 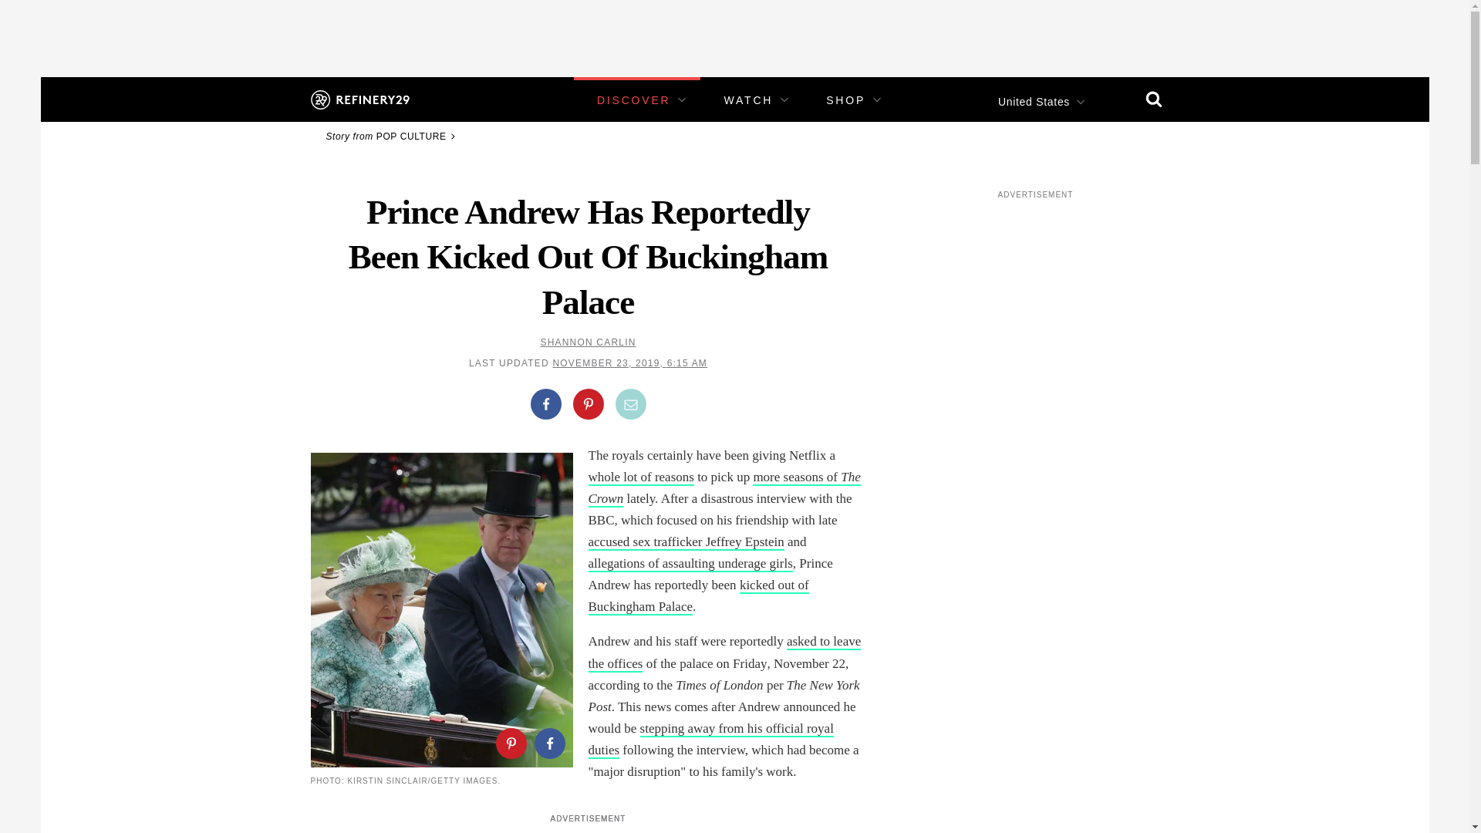 What do you see at coordinates (724, 488) in the screenshot?
I see `The Crown` at bounding box center [724, 488].